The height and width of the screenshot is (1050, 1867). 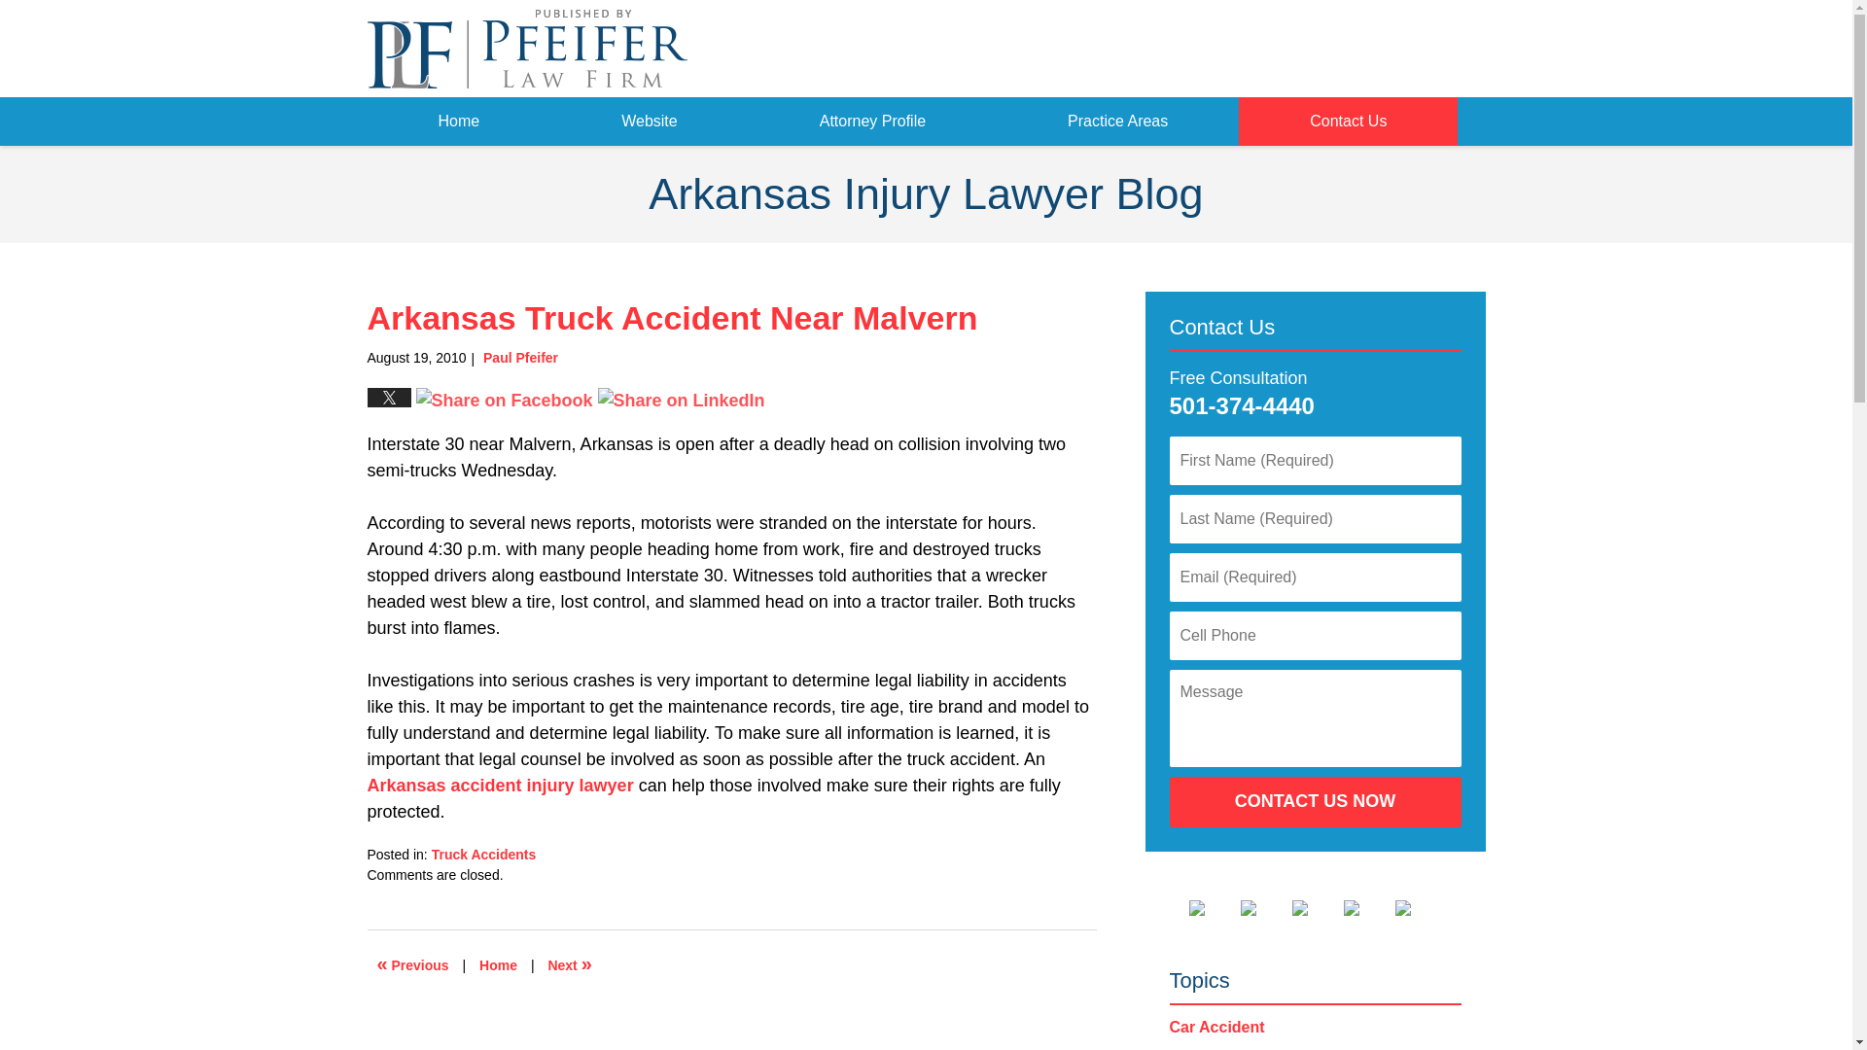 I want to click on Pfeifer Law Firm, so click(x=1384, y=49).